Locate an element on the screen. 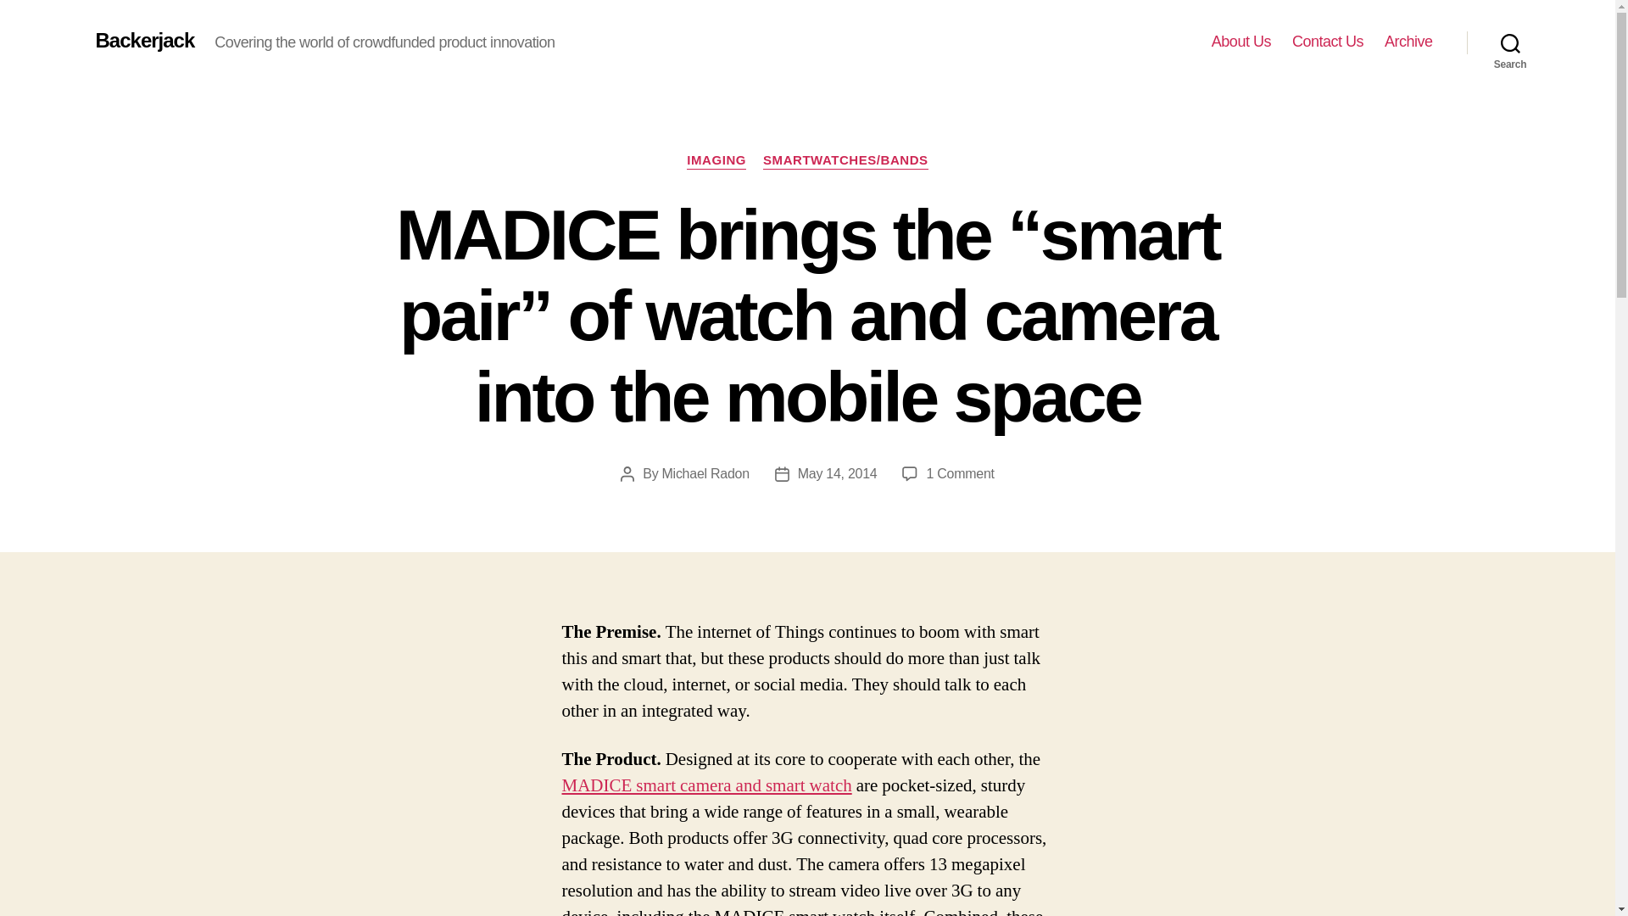  Search is located at coordinates (1510, 42).